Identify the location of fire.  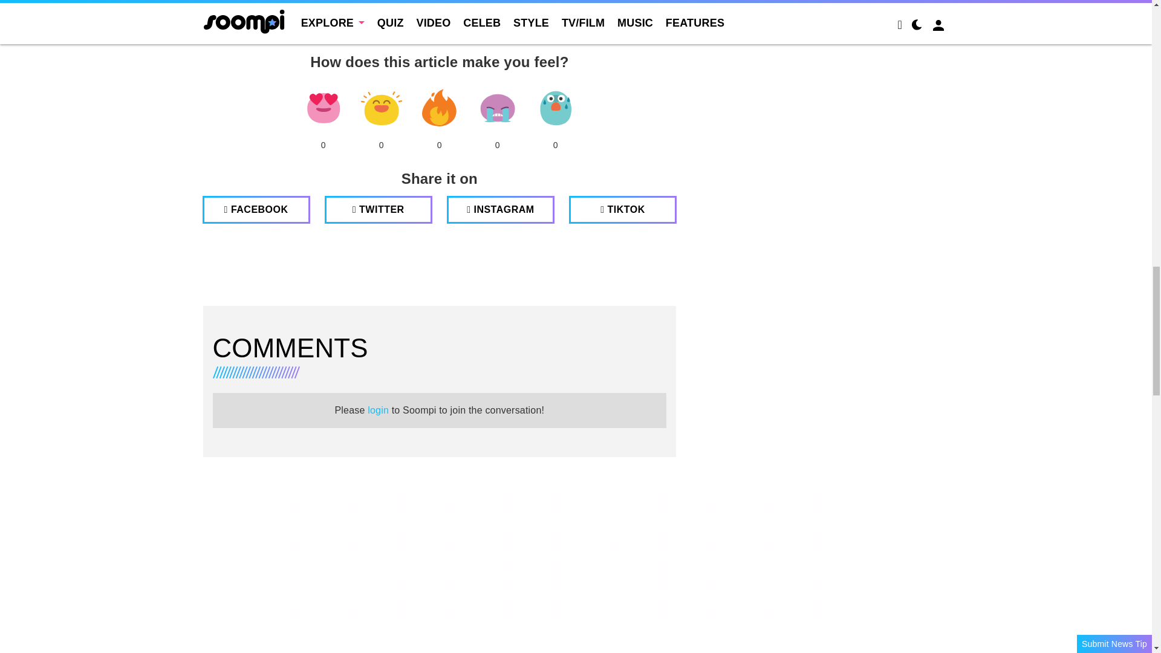
(439, 108).